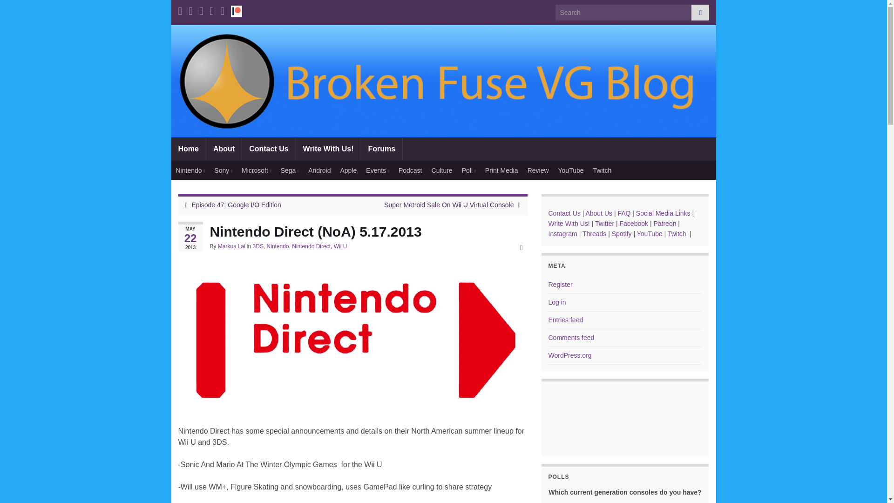 The height and width of the screenshot is (503, 894). I want to click on Forums, so click(382, 149).